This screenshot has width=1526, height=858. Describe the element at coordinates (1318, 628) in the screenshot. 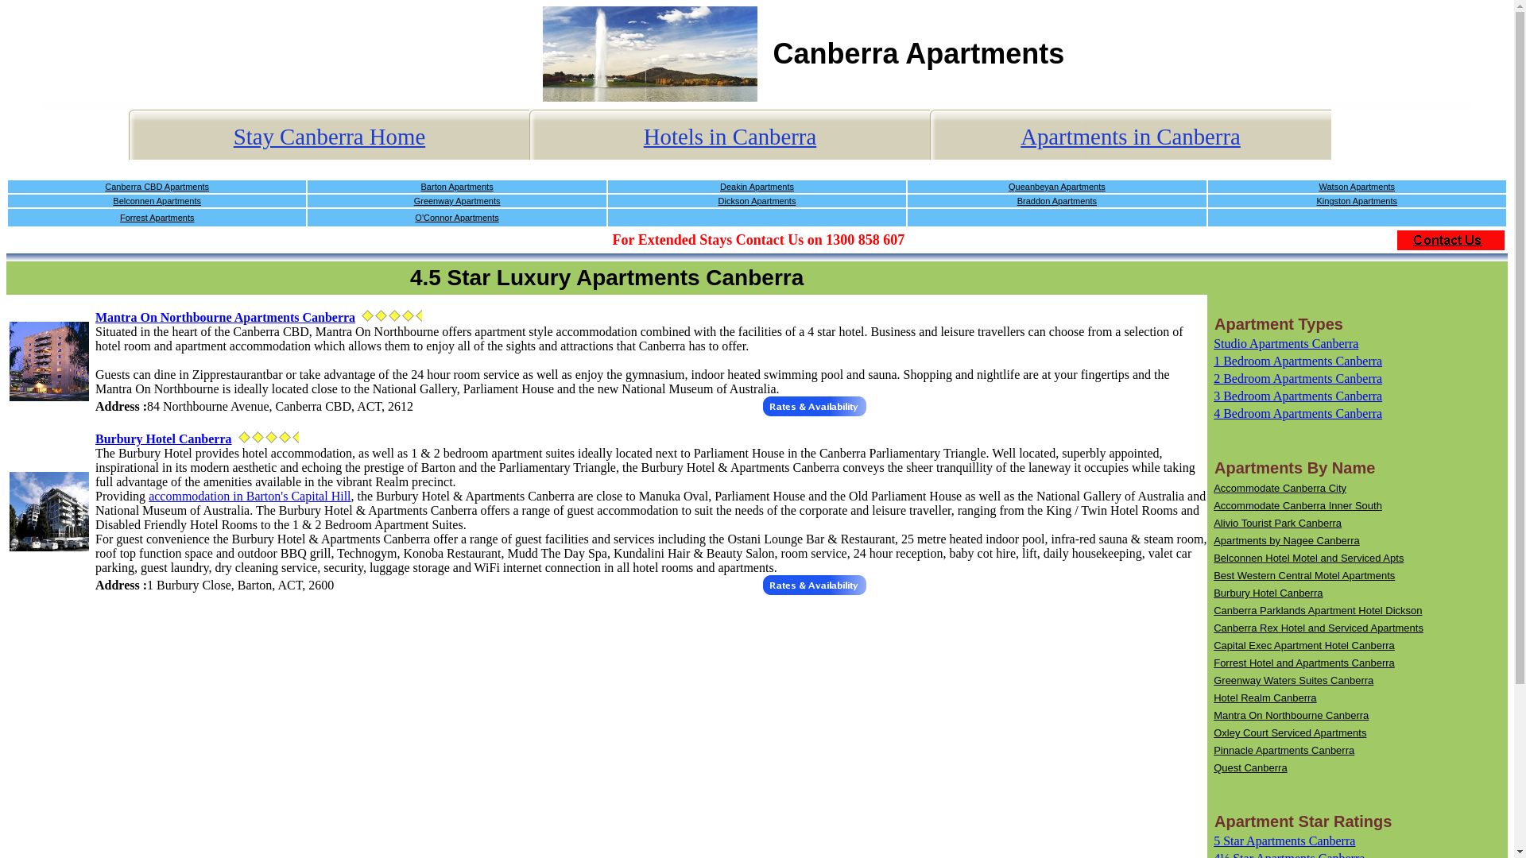

I see `Canberra Rex Hotel and Serviced Apartments` at that location.